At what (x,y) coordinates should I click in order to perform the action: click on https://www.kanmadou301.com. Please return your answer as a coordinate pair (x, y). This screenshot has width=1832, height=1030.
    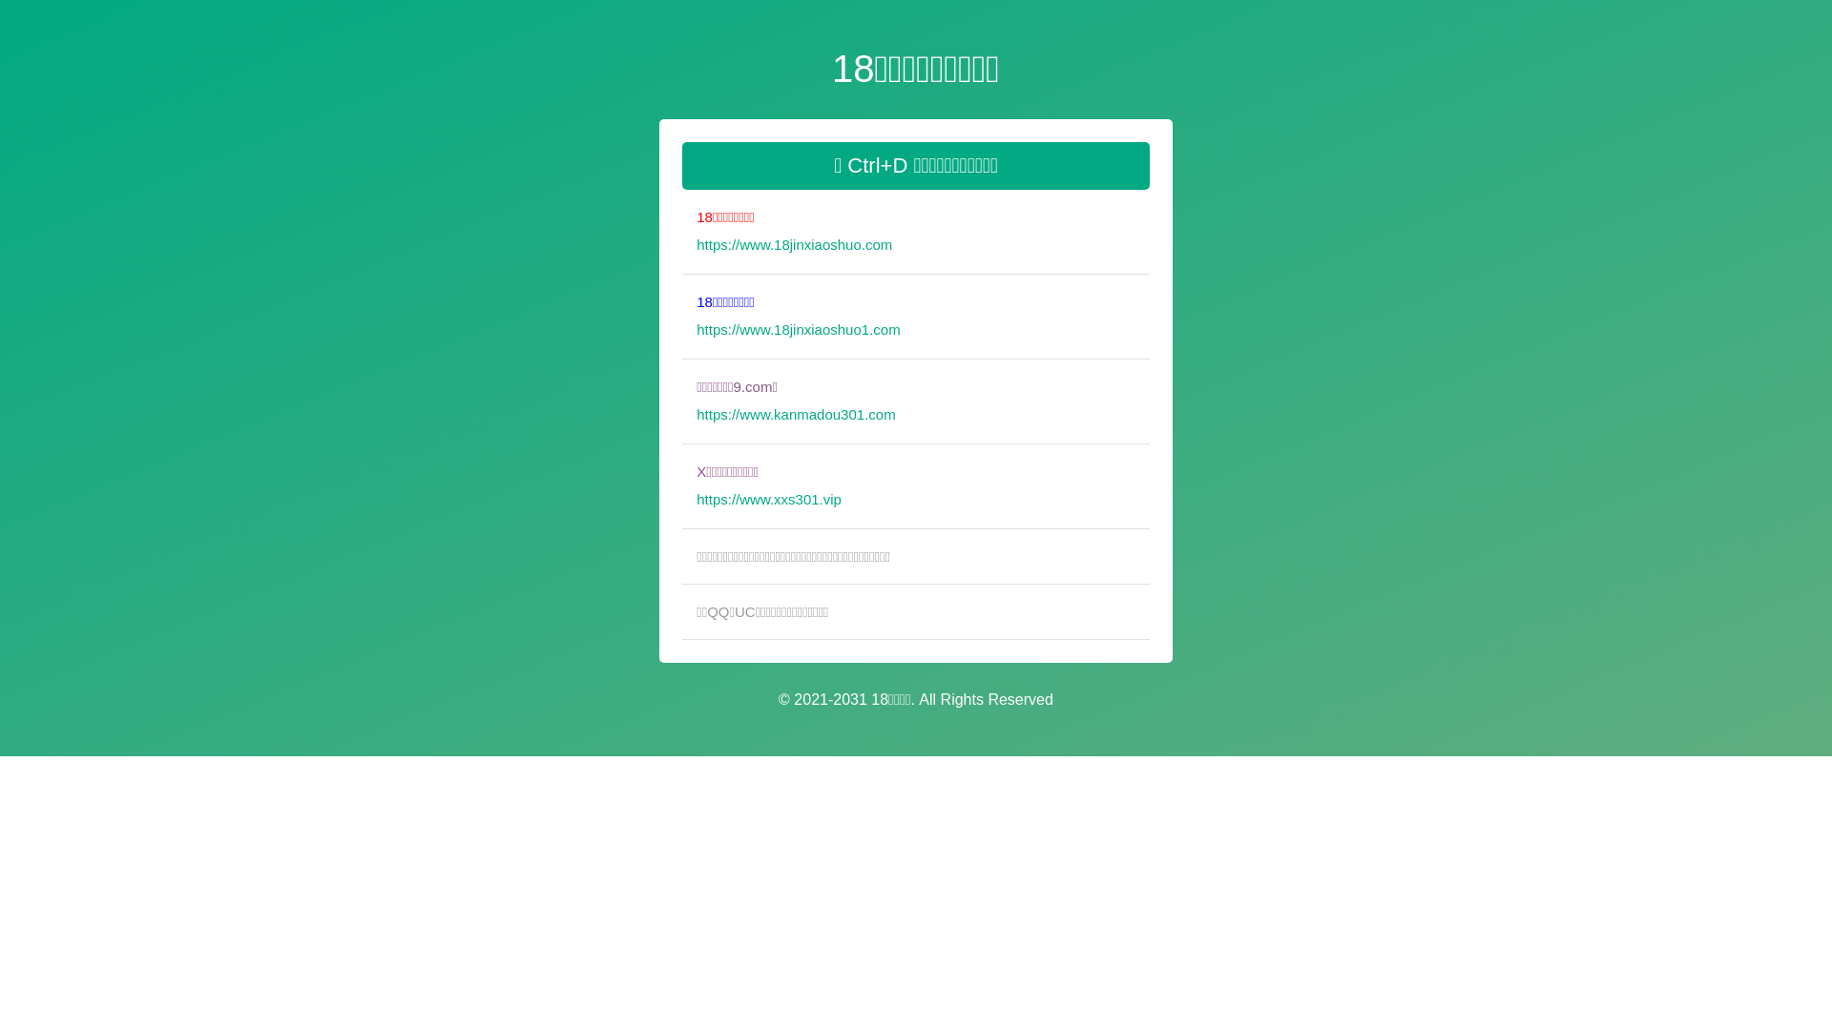
    Looking at the image, I should click on (924, 425).